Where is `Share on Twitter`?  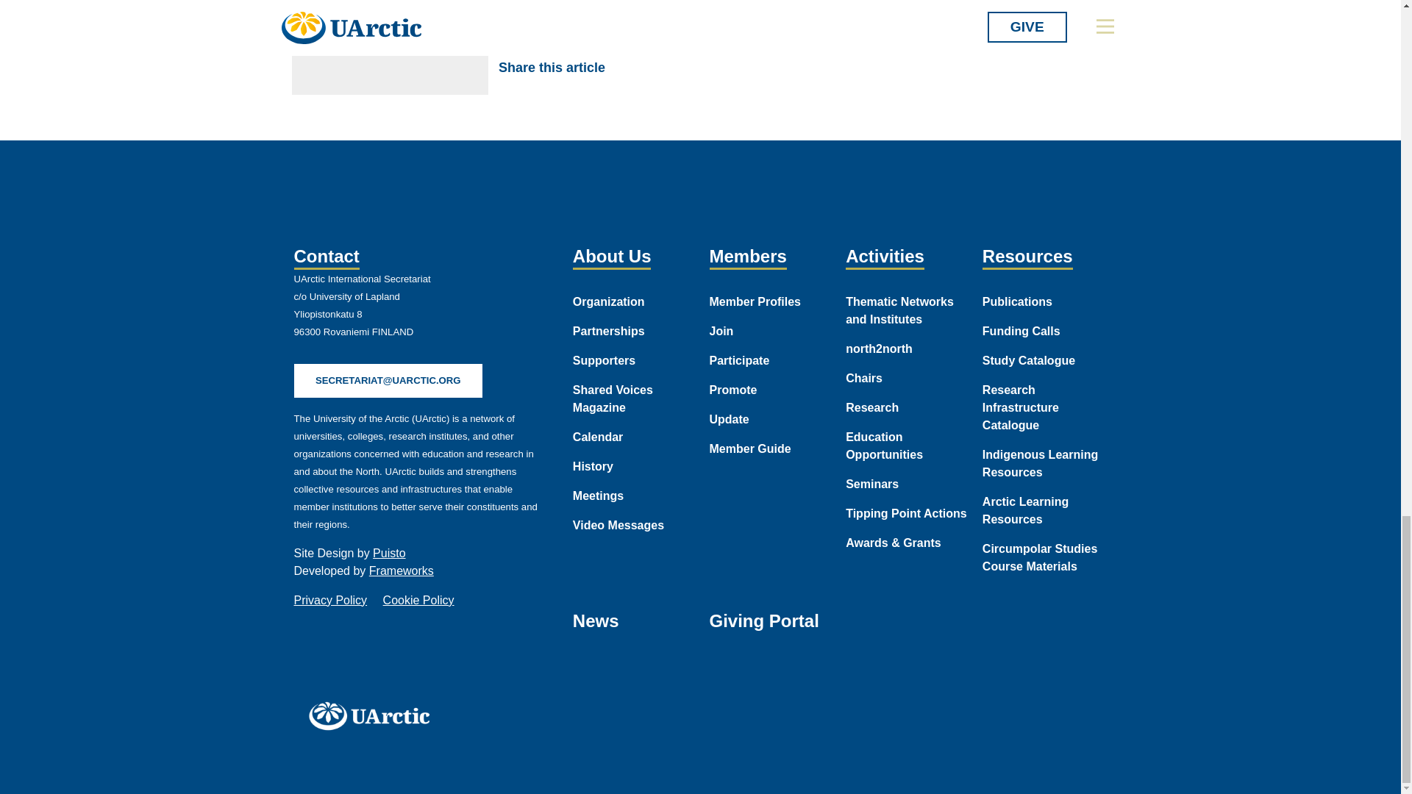
Share on Twitter is located at coordinates (666, 68).